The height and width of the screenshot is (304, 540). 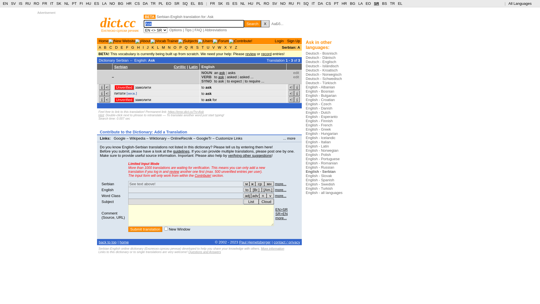 I want to click on IS, so click(x=228, y=3).